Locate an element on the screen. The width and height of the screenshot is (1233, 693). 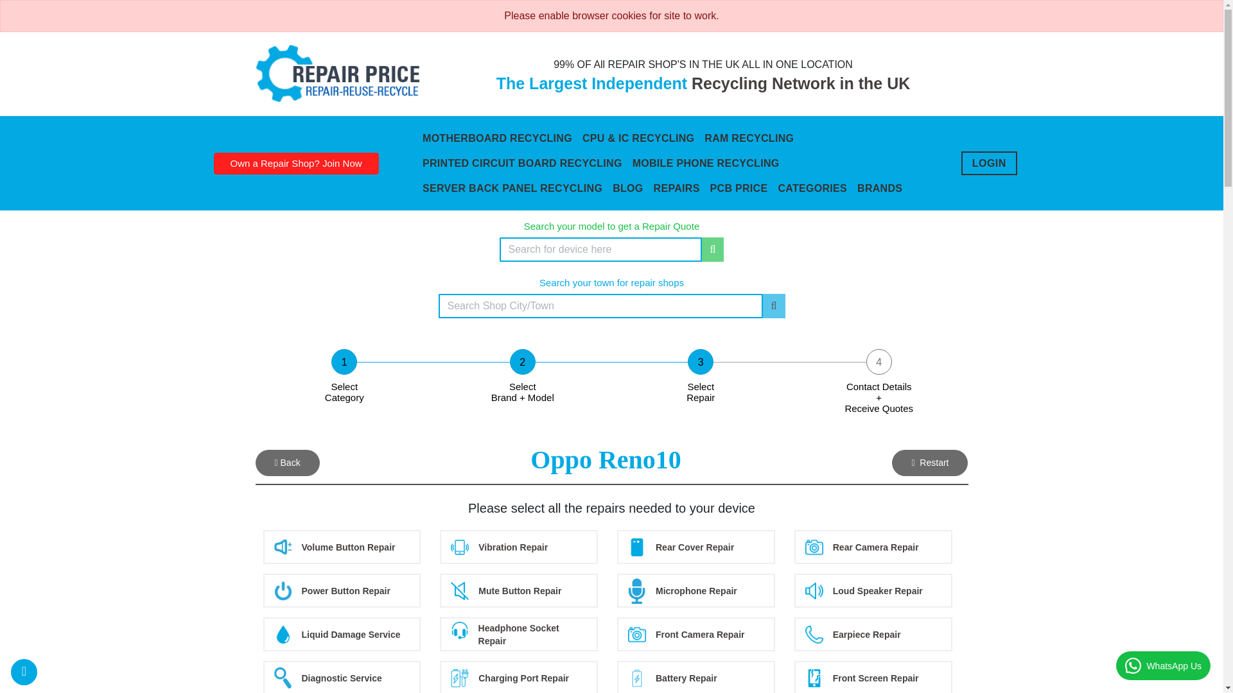
SERVER BACK PANEL RECYCLING is located at coordinates (512, 189).